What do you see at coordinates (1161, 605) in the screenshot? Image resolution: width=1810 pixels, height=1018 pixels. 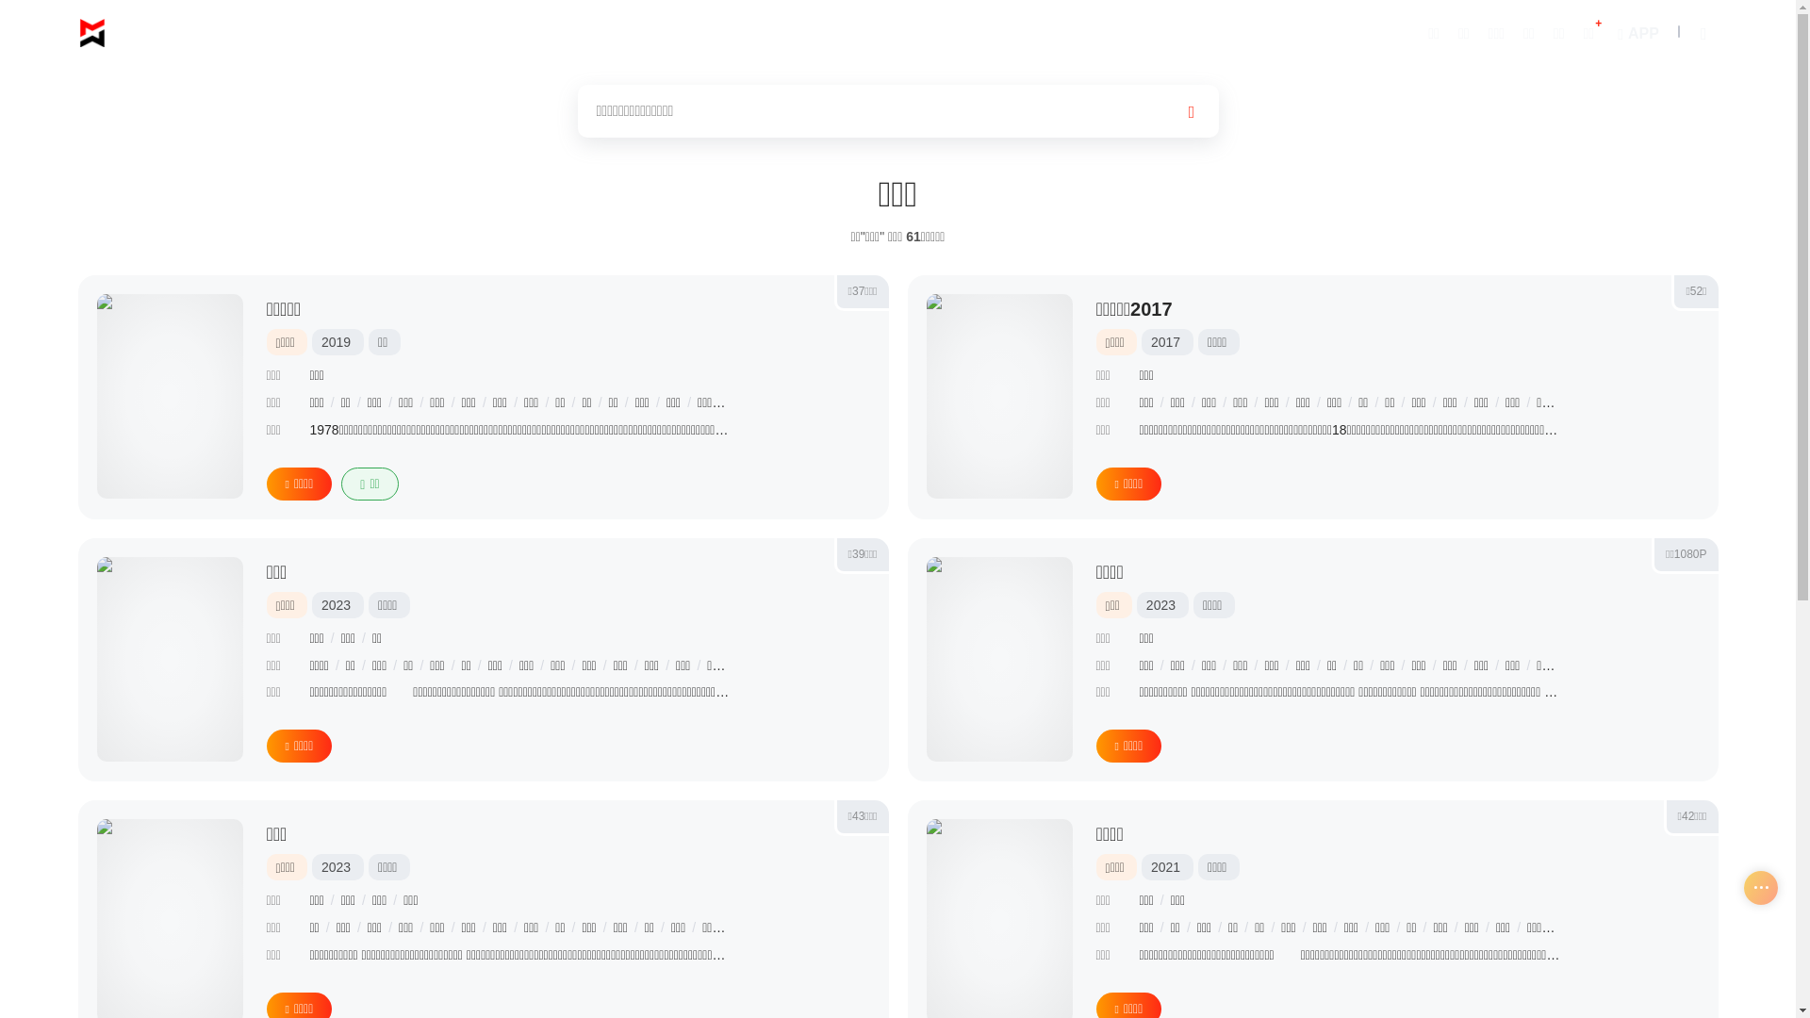 I see `2023` at bounding box center [1161, 605].